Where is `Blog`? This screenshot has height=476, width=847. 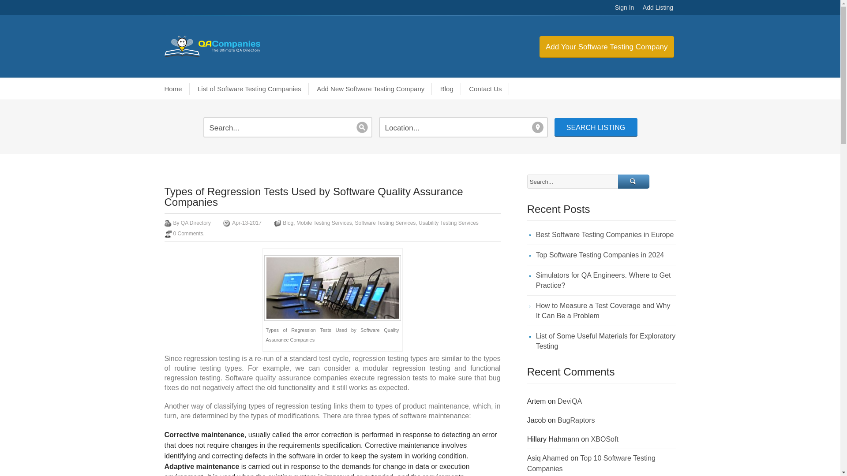 Blog is located at coordinates (288, 223).